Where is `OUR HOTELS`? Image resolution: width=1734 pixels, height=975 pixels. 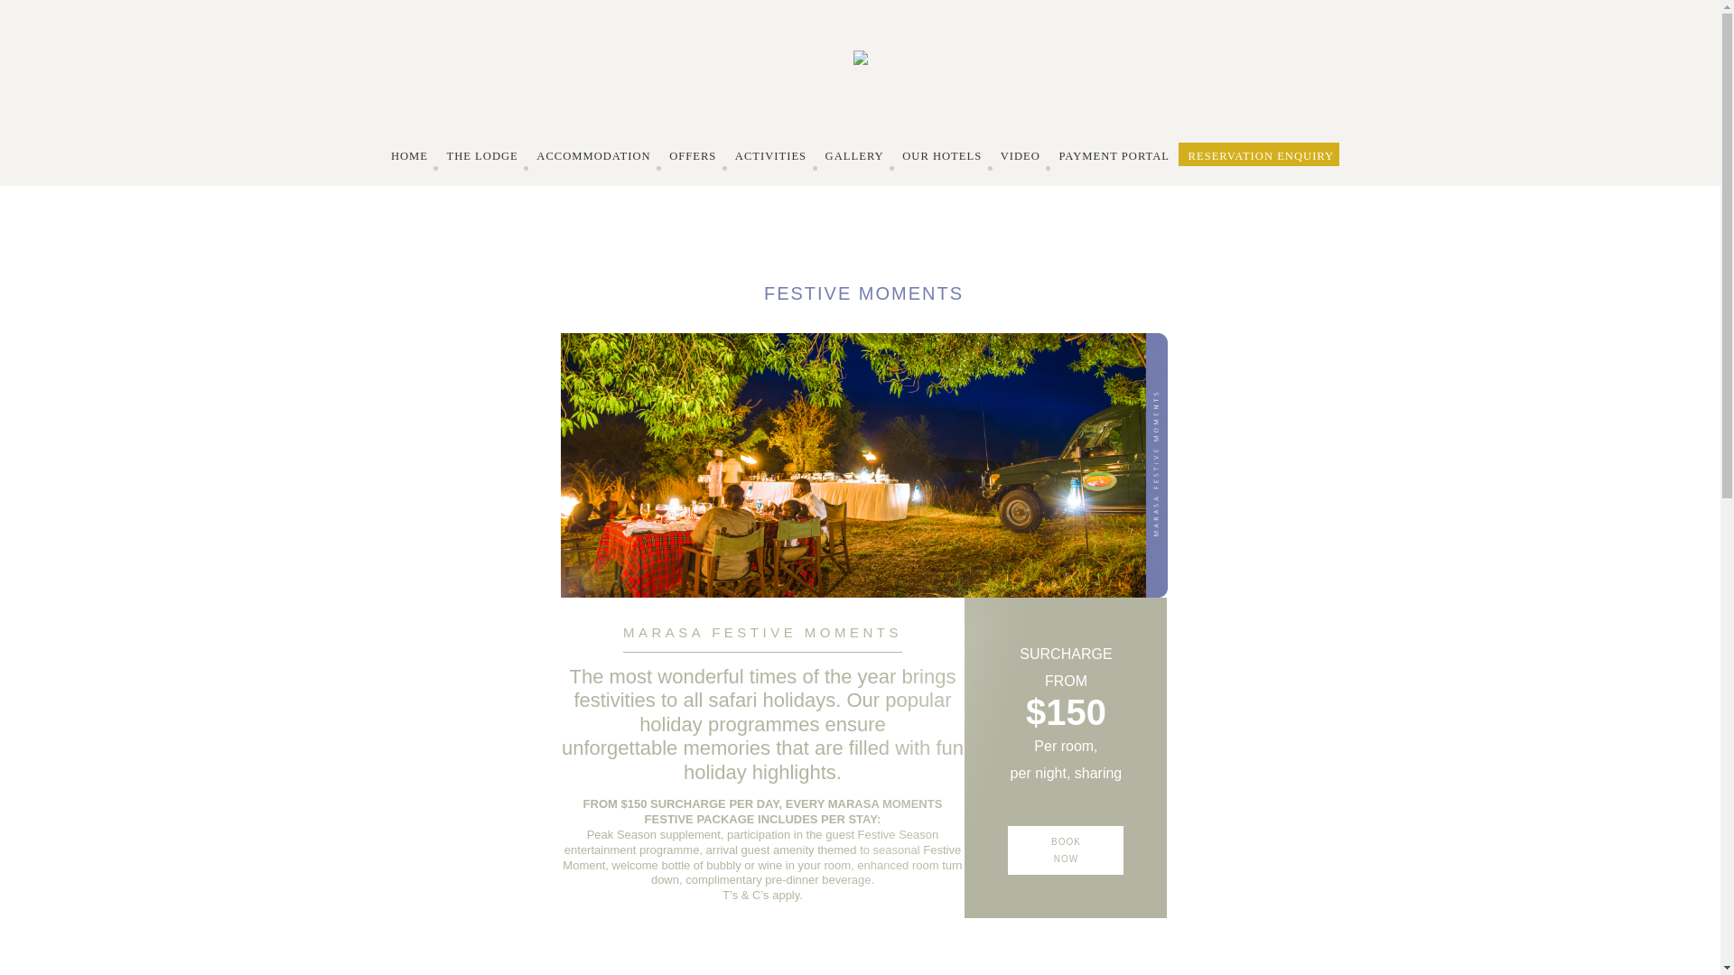
OUR HOTELS is located at coordinates (942, 156).